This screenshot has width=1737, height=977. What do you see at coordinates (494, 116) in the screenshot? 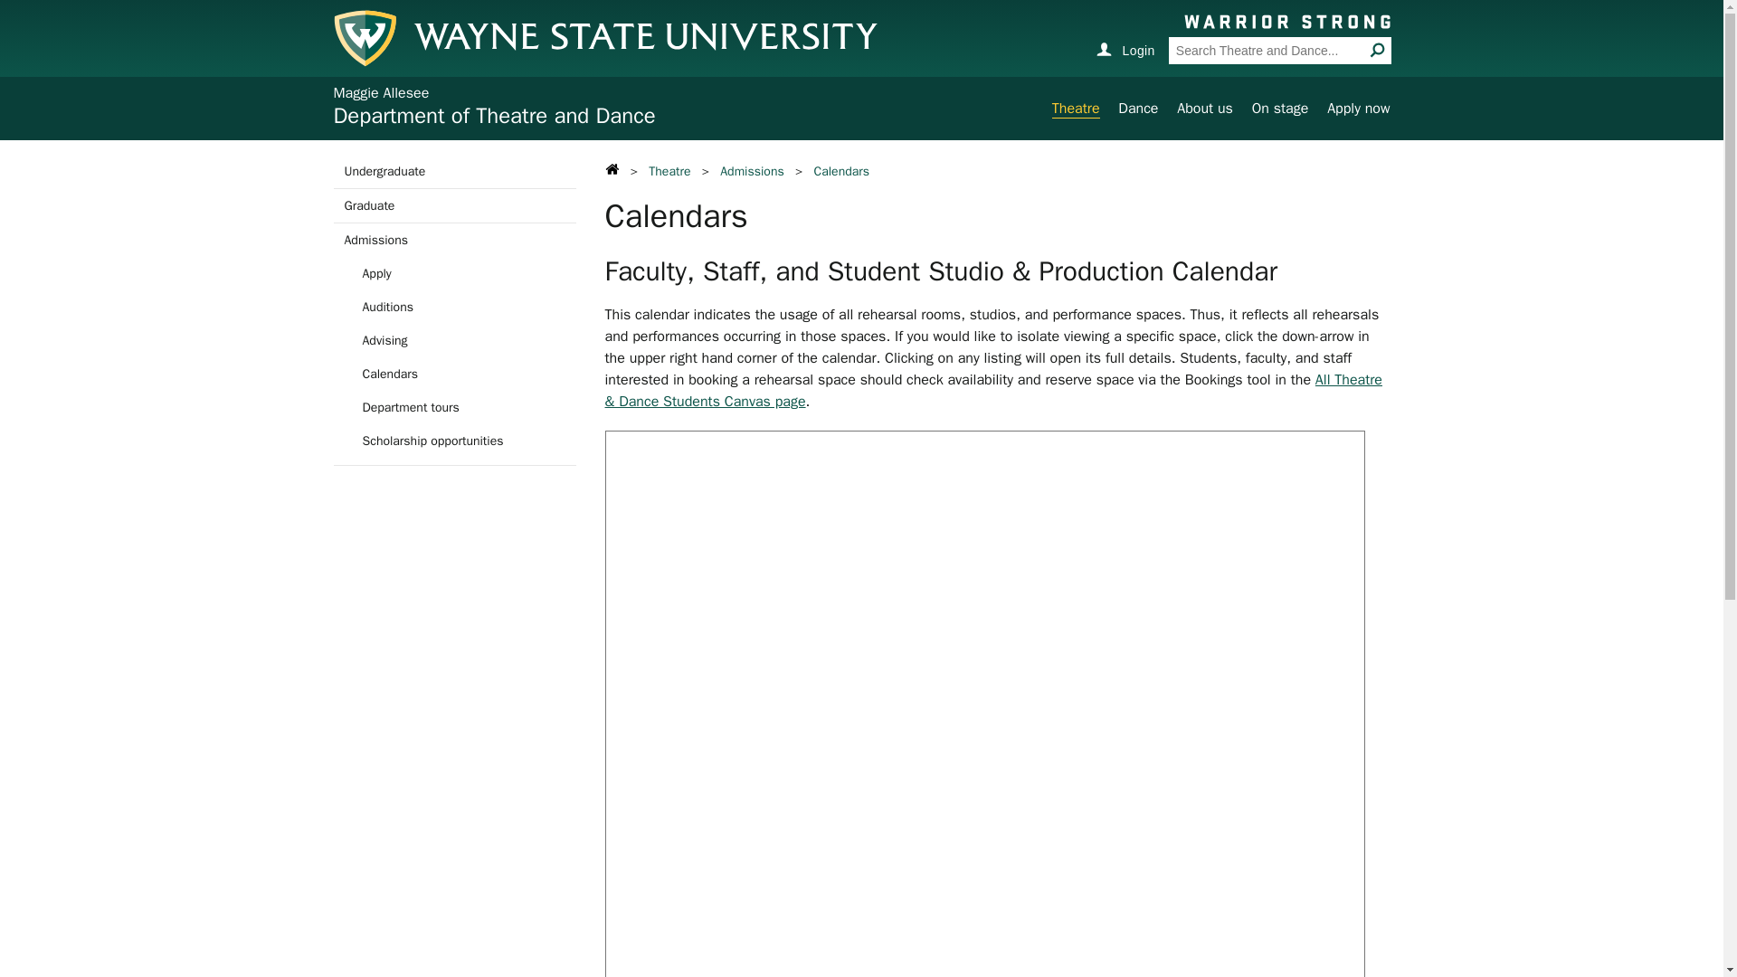
I see `Department of Theatre and Dance` at bounding box center [494, 116].